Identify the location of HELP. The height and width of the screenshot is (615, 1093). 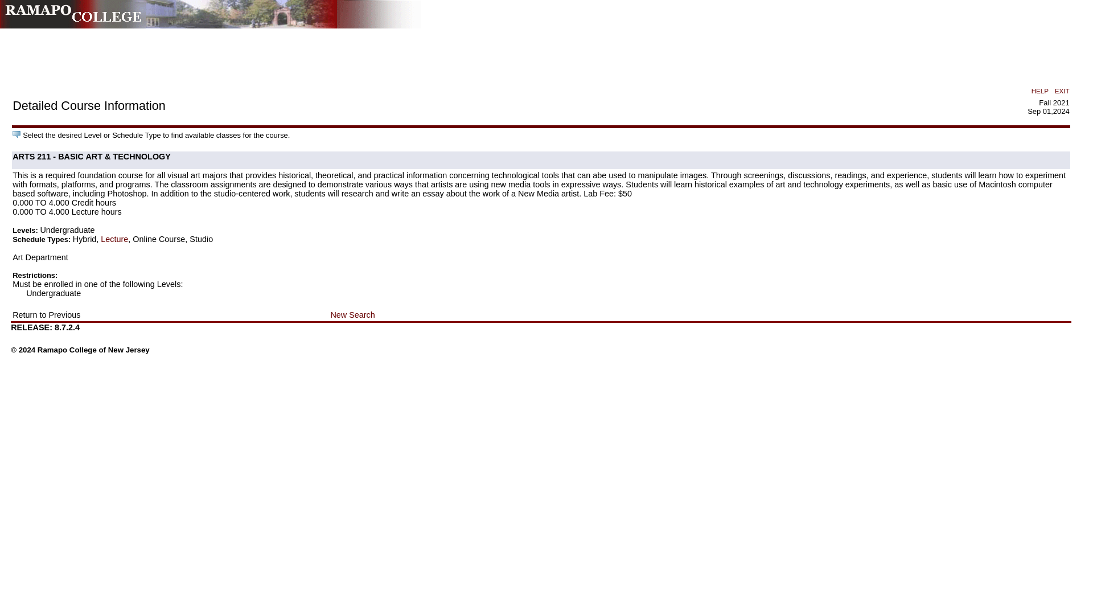
(1039, 91).